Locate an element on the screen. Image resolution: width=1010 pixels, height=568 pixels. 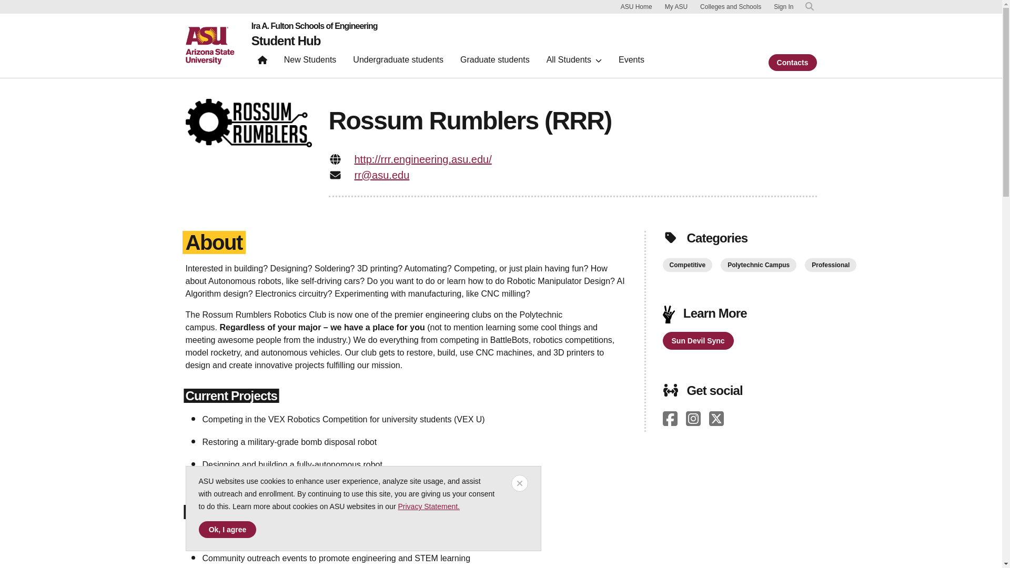
Ira A. Fulton Schools of Engineering is located at coordinates (315, 26).